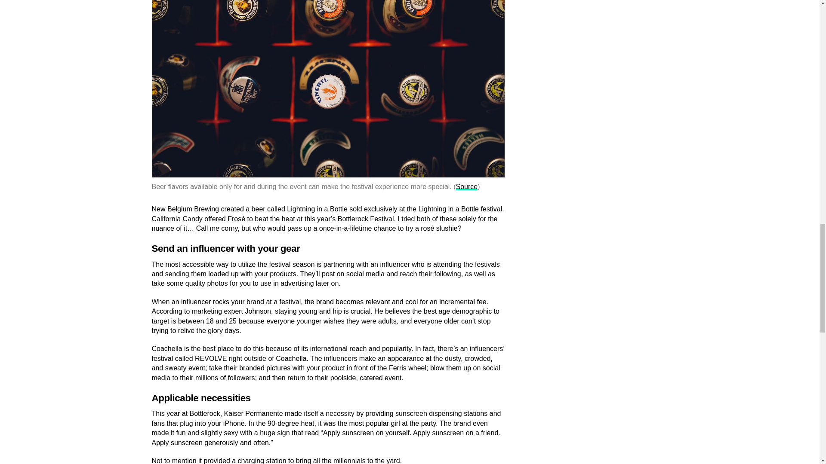  Describe the element at coordinates (467, 186) in the screenshot. I see `Source` at that location.